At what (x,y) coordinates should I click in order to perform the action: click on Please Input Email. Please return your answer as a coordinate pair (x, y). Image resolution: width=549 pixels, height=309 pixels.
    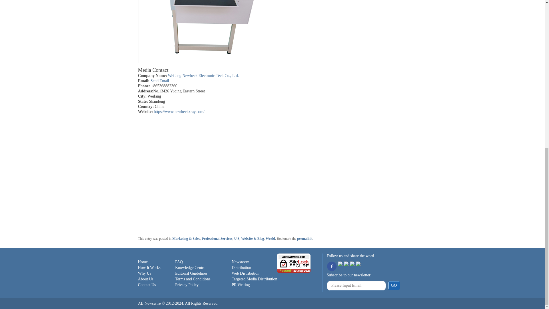
    Looking at the image, I should click on (356, 286).